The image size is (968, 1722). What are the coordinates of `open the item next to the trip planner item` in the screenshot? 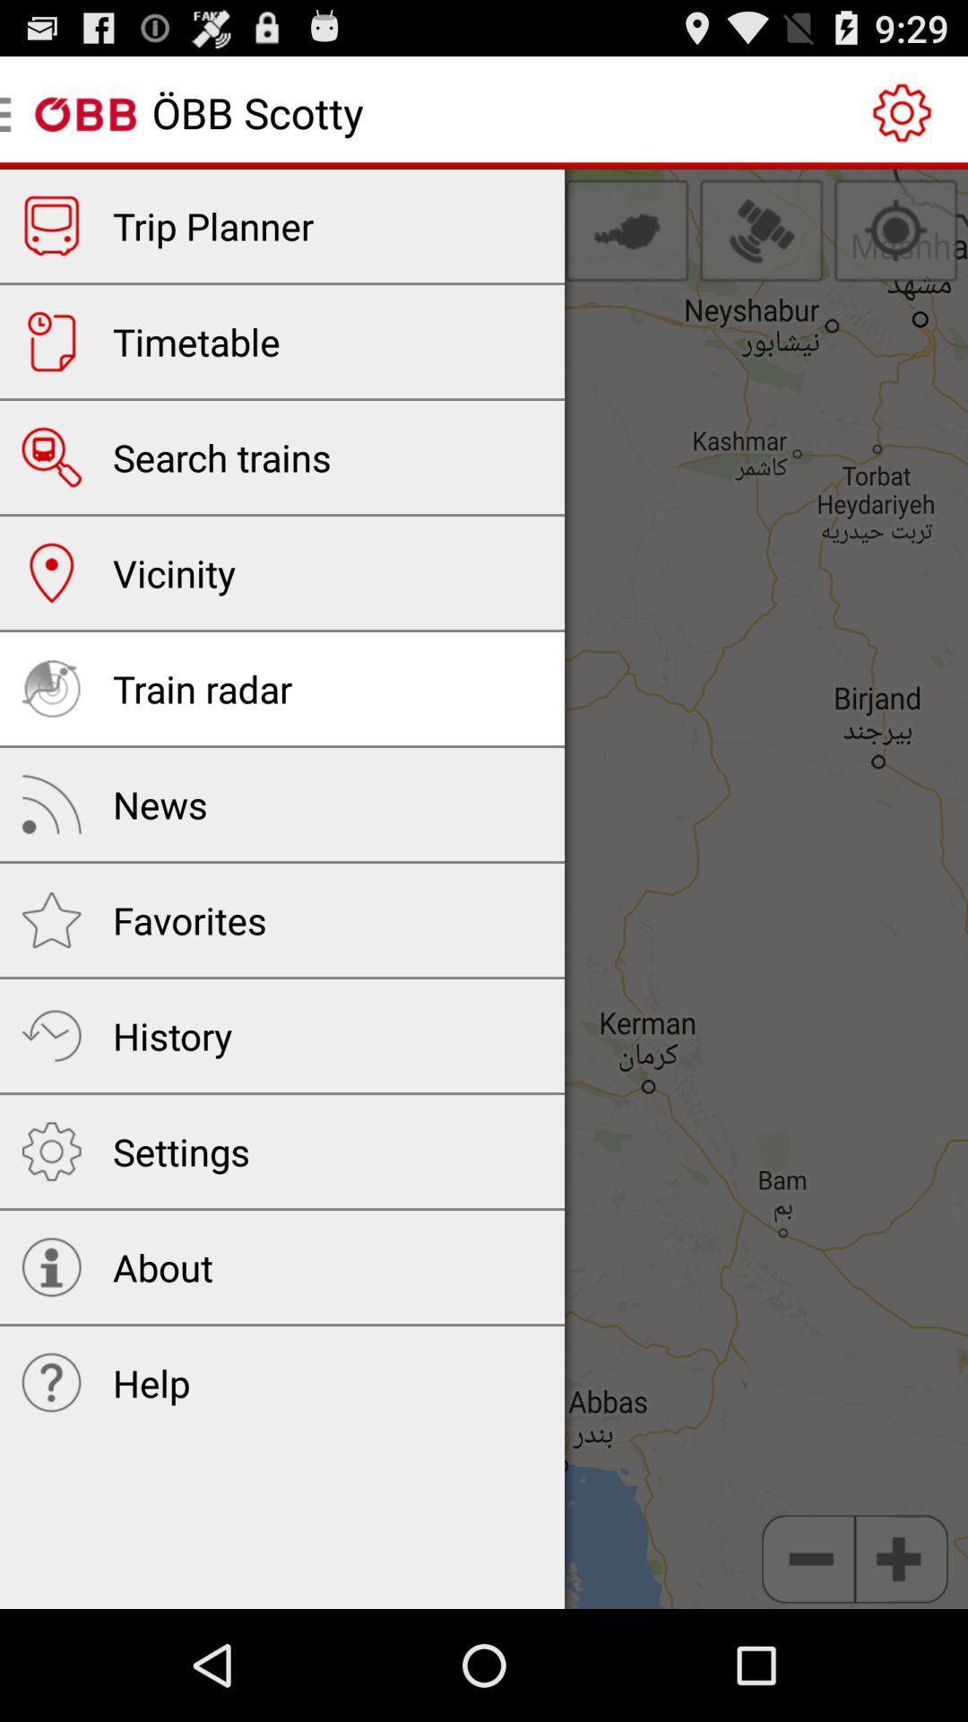 It's located at (627, 230).